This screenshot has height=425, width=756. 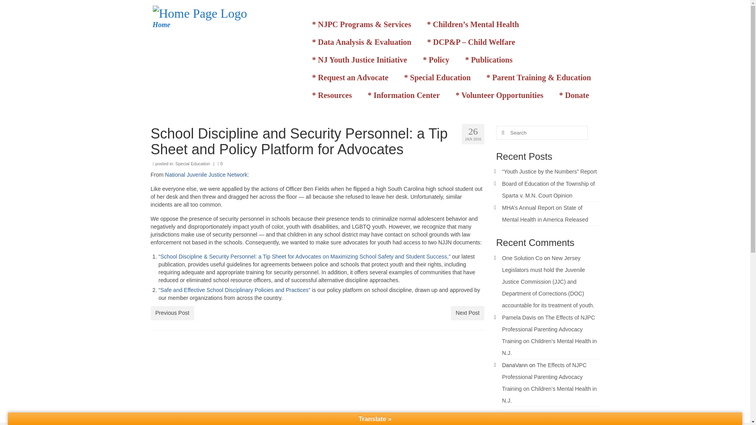 What do you see at coordinates (172, 313) in the screenshot?
I see `Previous Post` at bounding box center [172, 313].